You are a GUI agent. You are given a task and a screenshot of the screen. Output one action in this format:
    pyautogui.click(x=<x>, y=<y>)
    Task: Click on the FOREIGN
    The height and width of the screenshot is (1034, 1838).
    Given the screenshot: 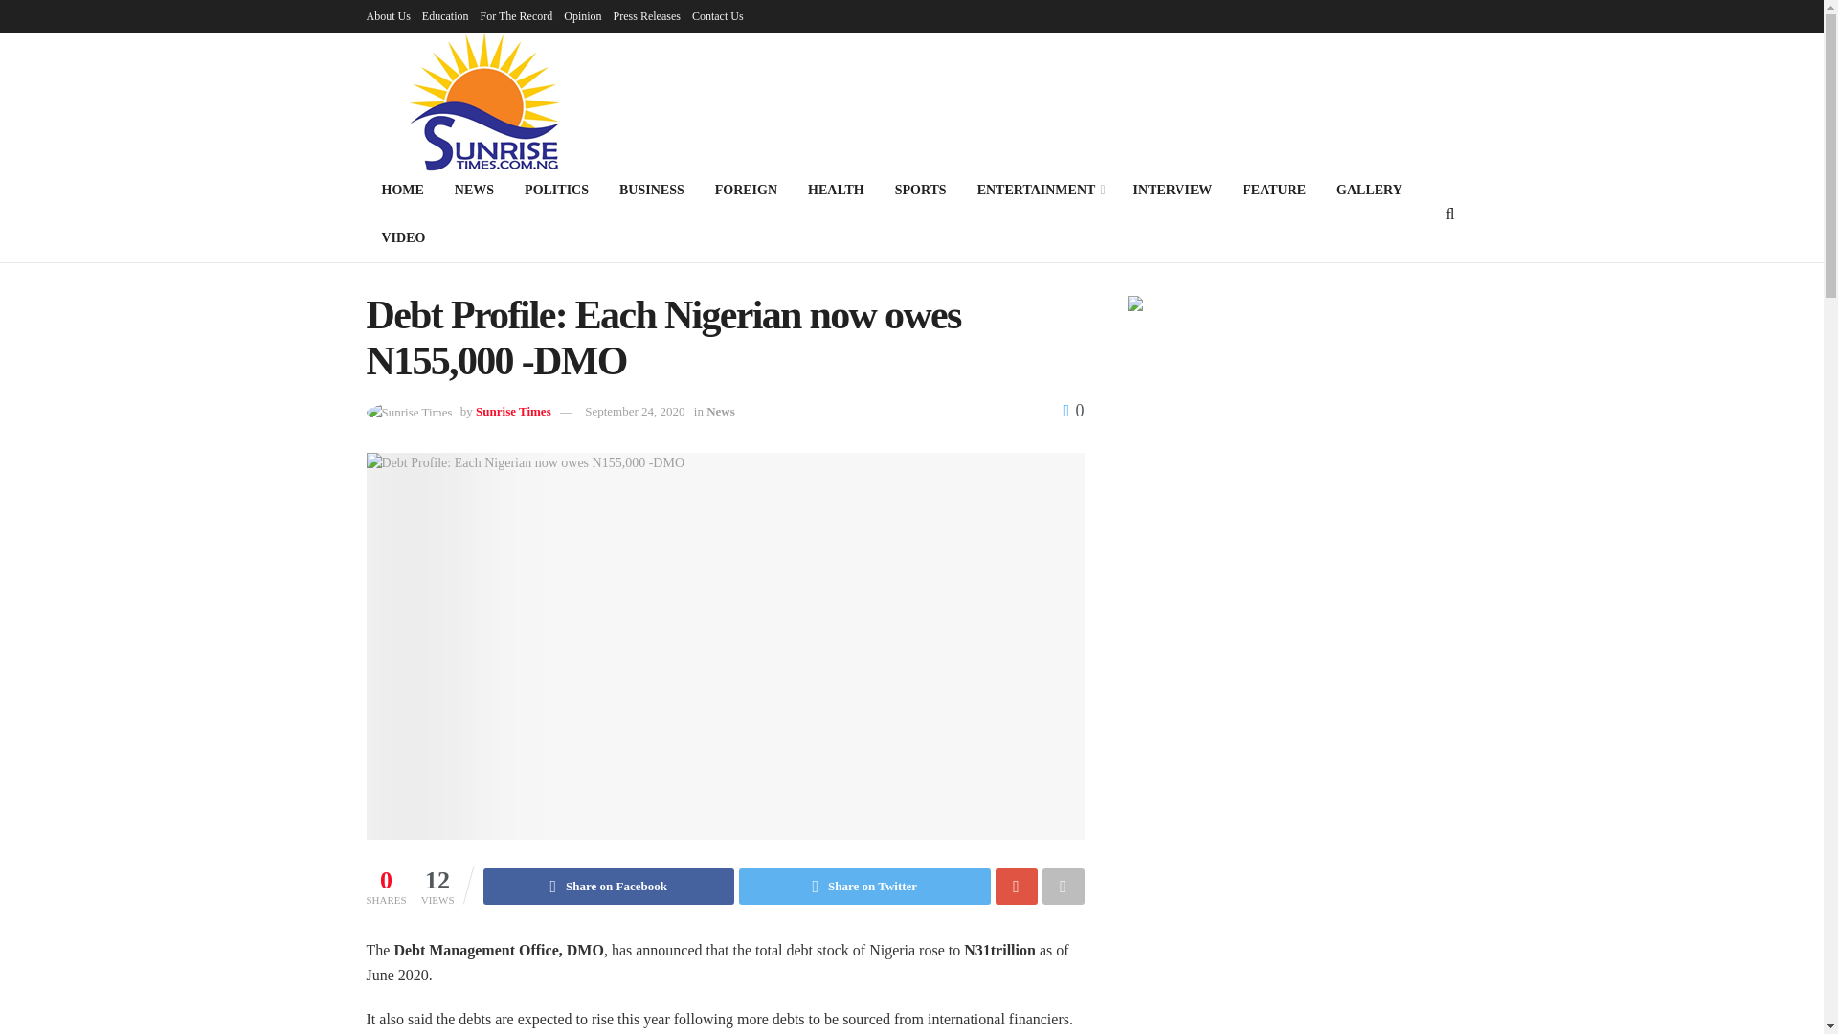 What is the action you would take?
    pyautogui.click(x=746, y=190)
    